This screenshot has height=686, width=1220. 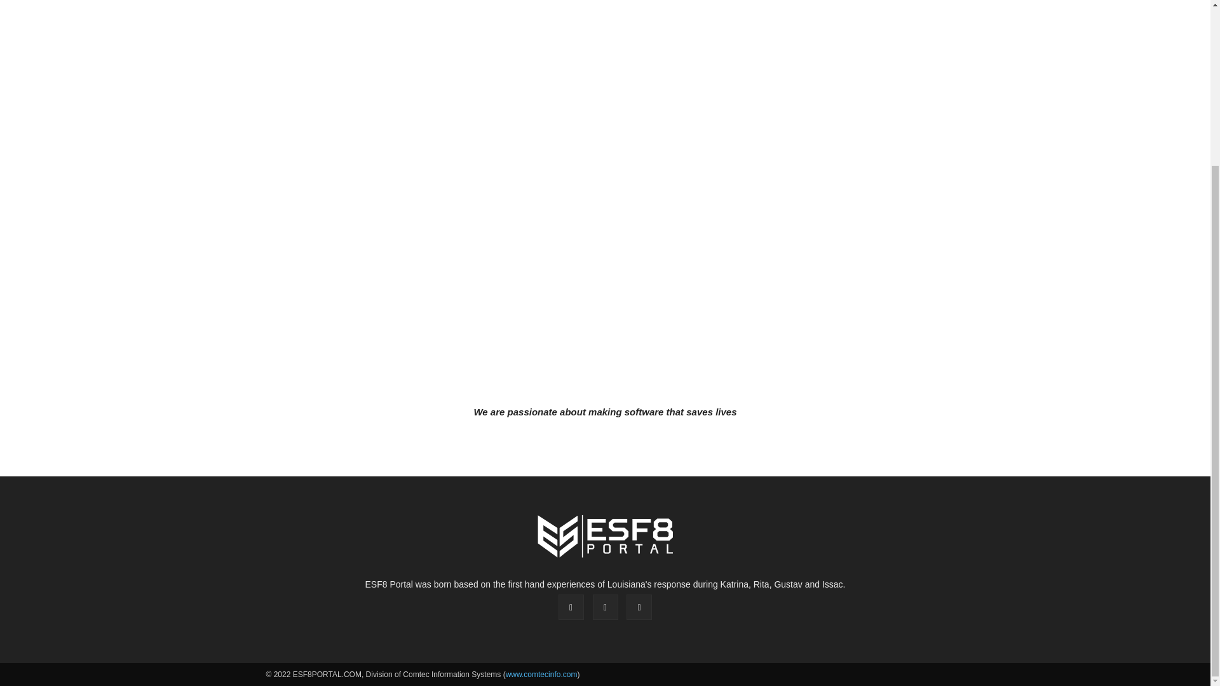 I want to click on www.comtecinfo.com, so click(x=541, y=675).